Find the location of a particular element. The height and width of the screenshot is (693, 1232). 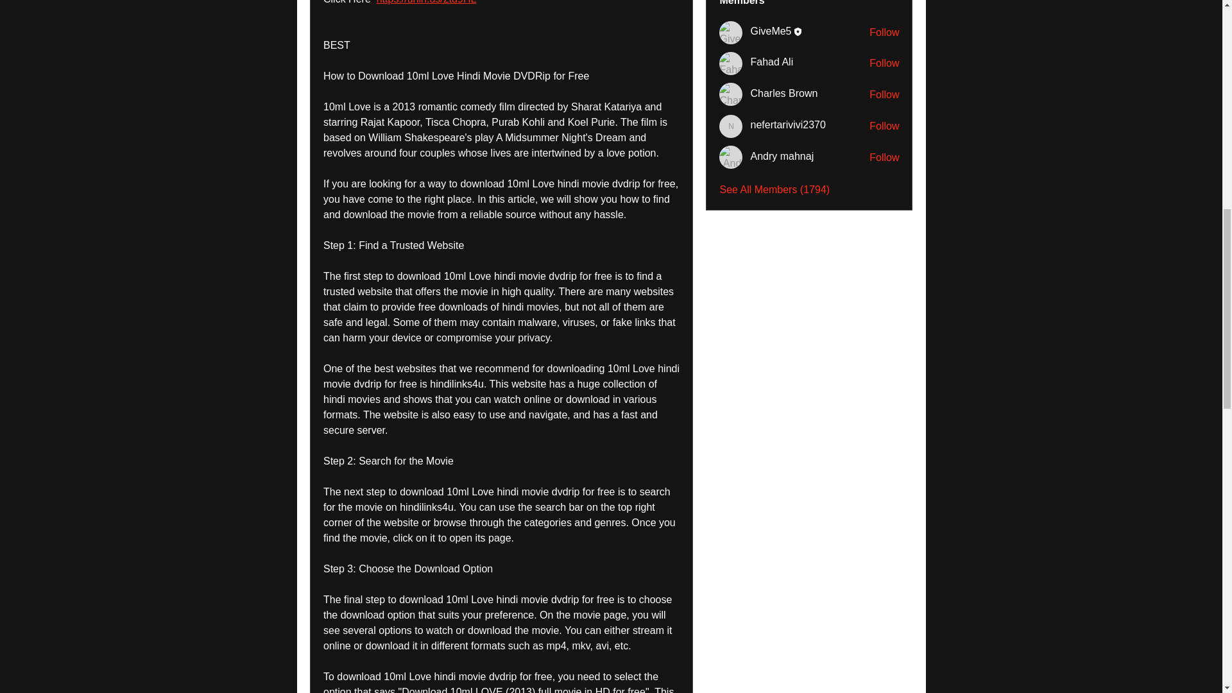

nefertarivivi2370 is located at coordinates (731, 126).